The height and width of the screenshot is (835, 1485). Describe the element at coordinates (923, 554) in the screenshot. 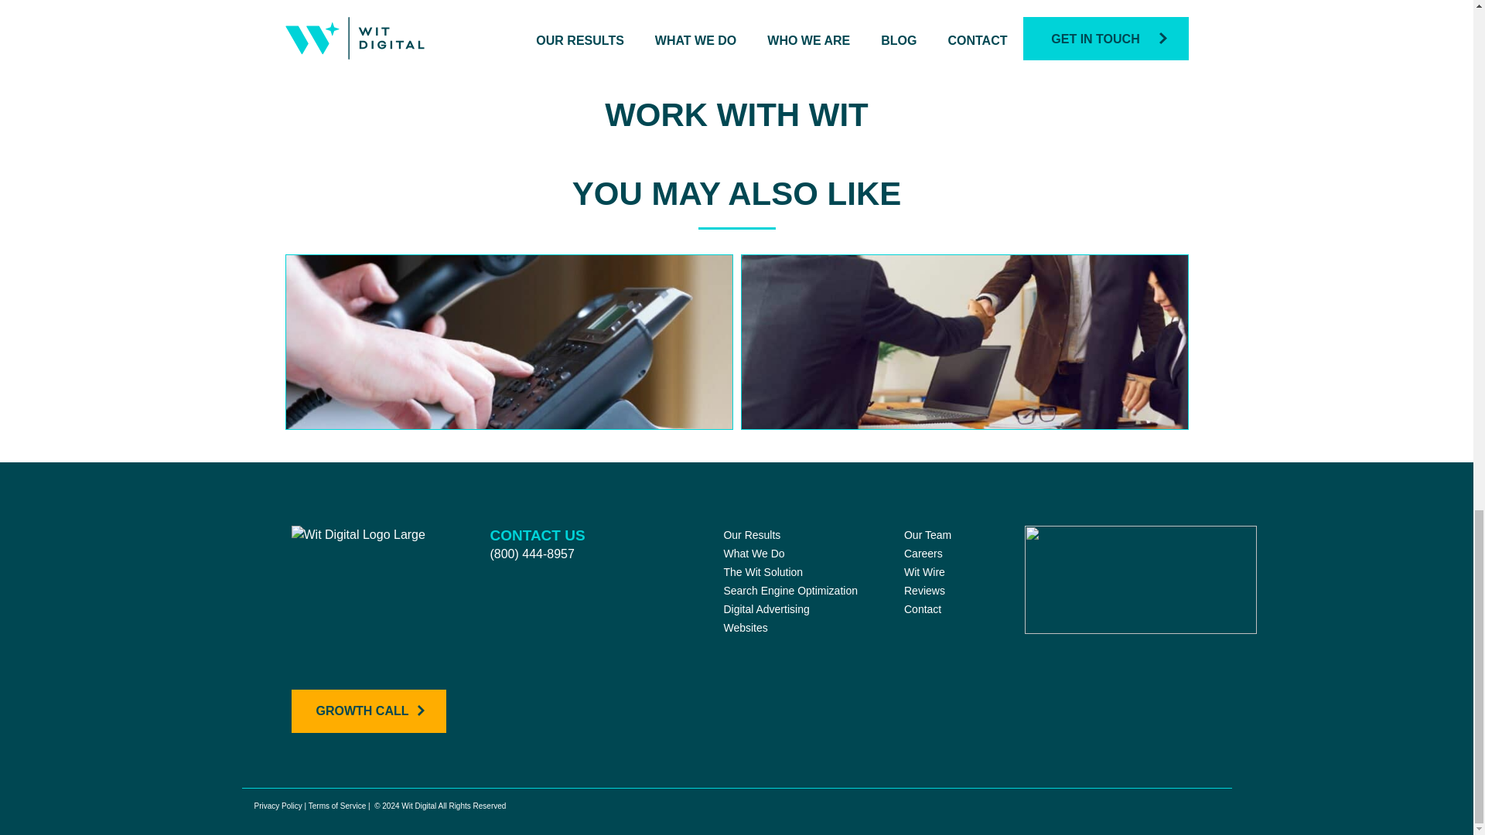

I see `Careers` at that location.